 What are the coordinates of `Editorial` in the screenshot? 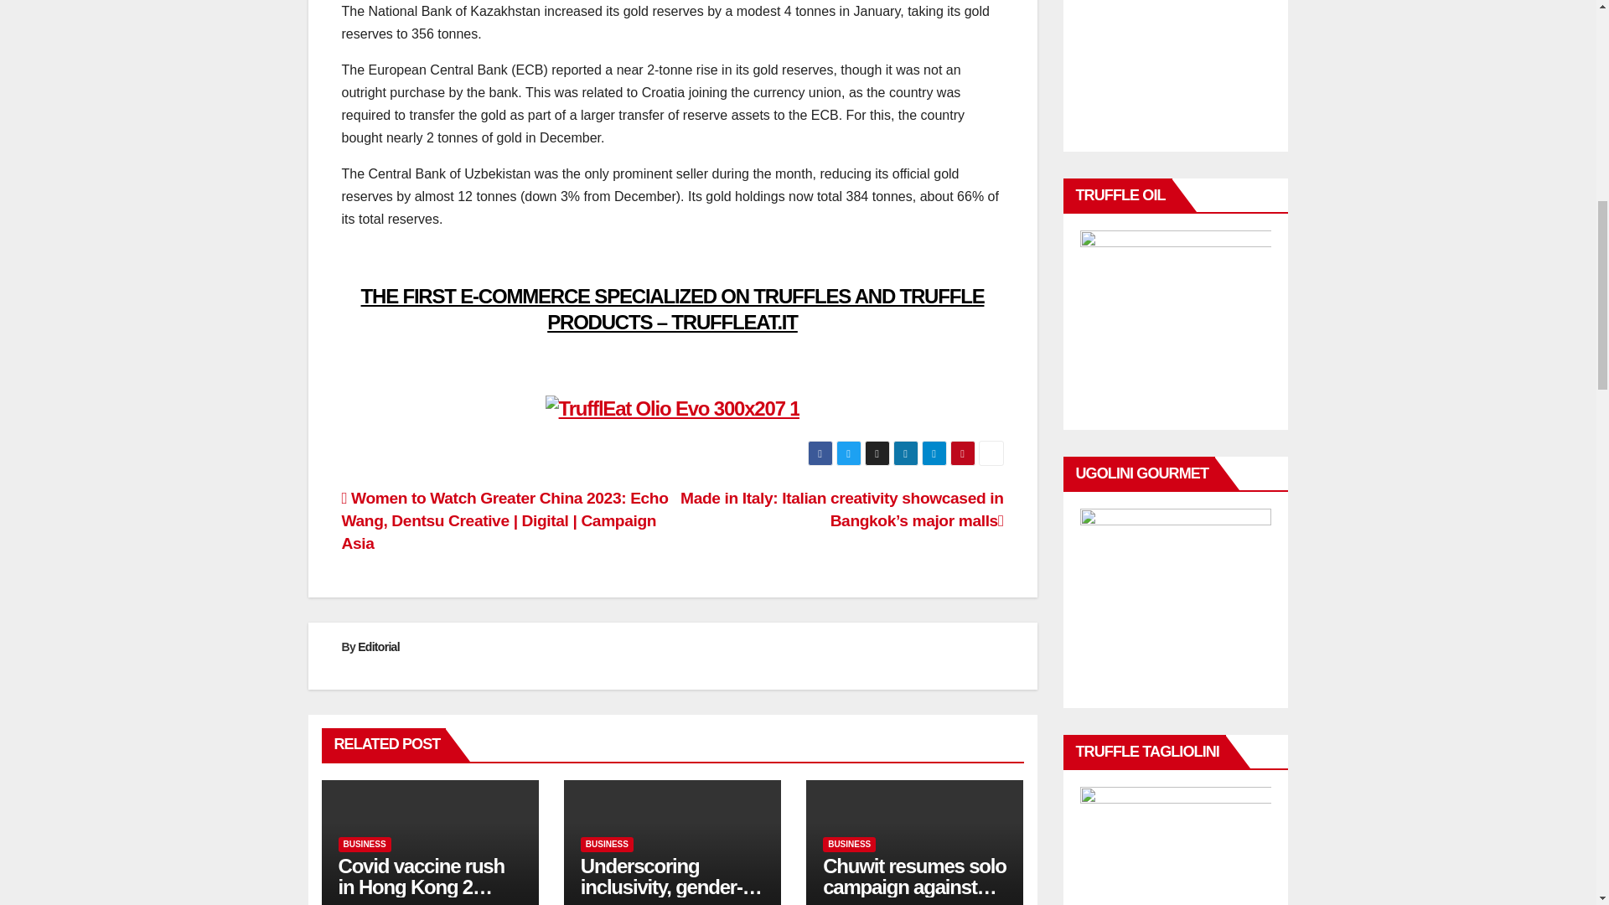 It's located at (378, 646).